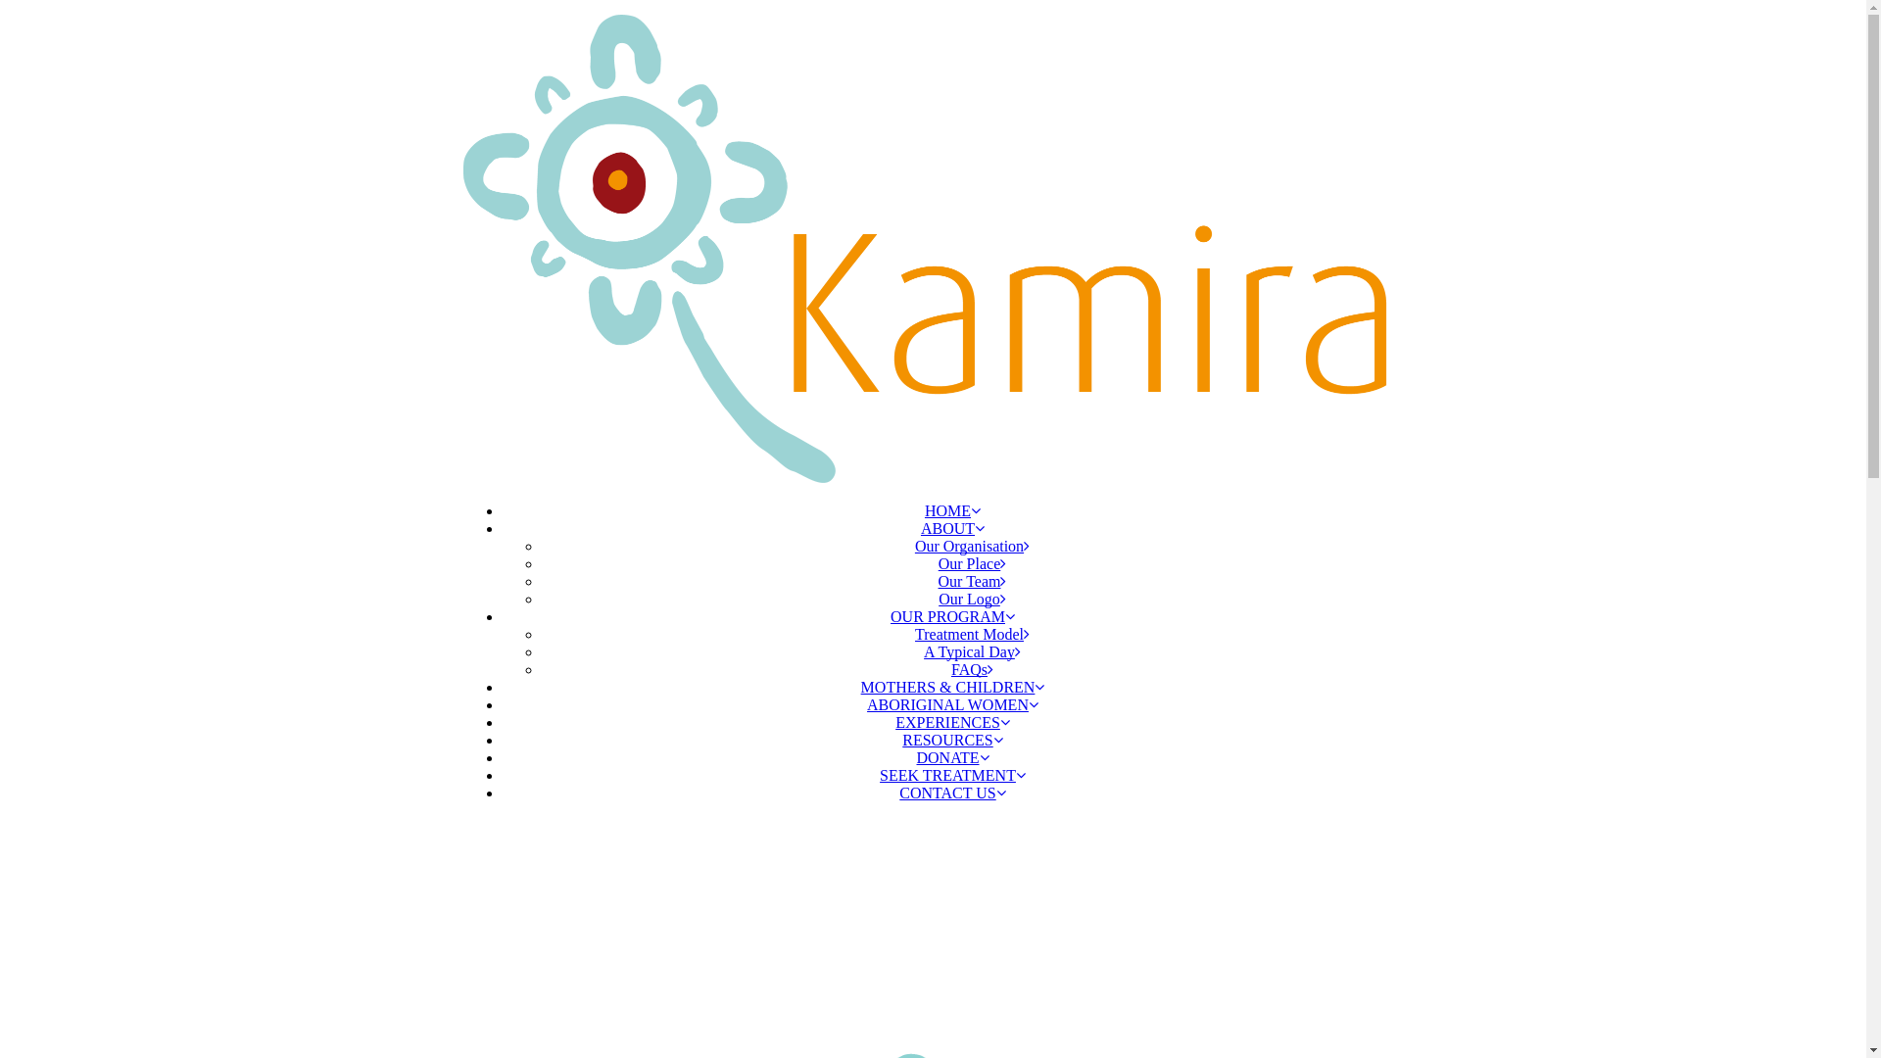  I want to click on DONATE, so click(952, 756).